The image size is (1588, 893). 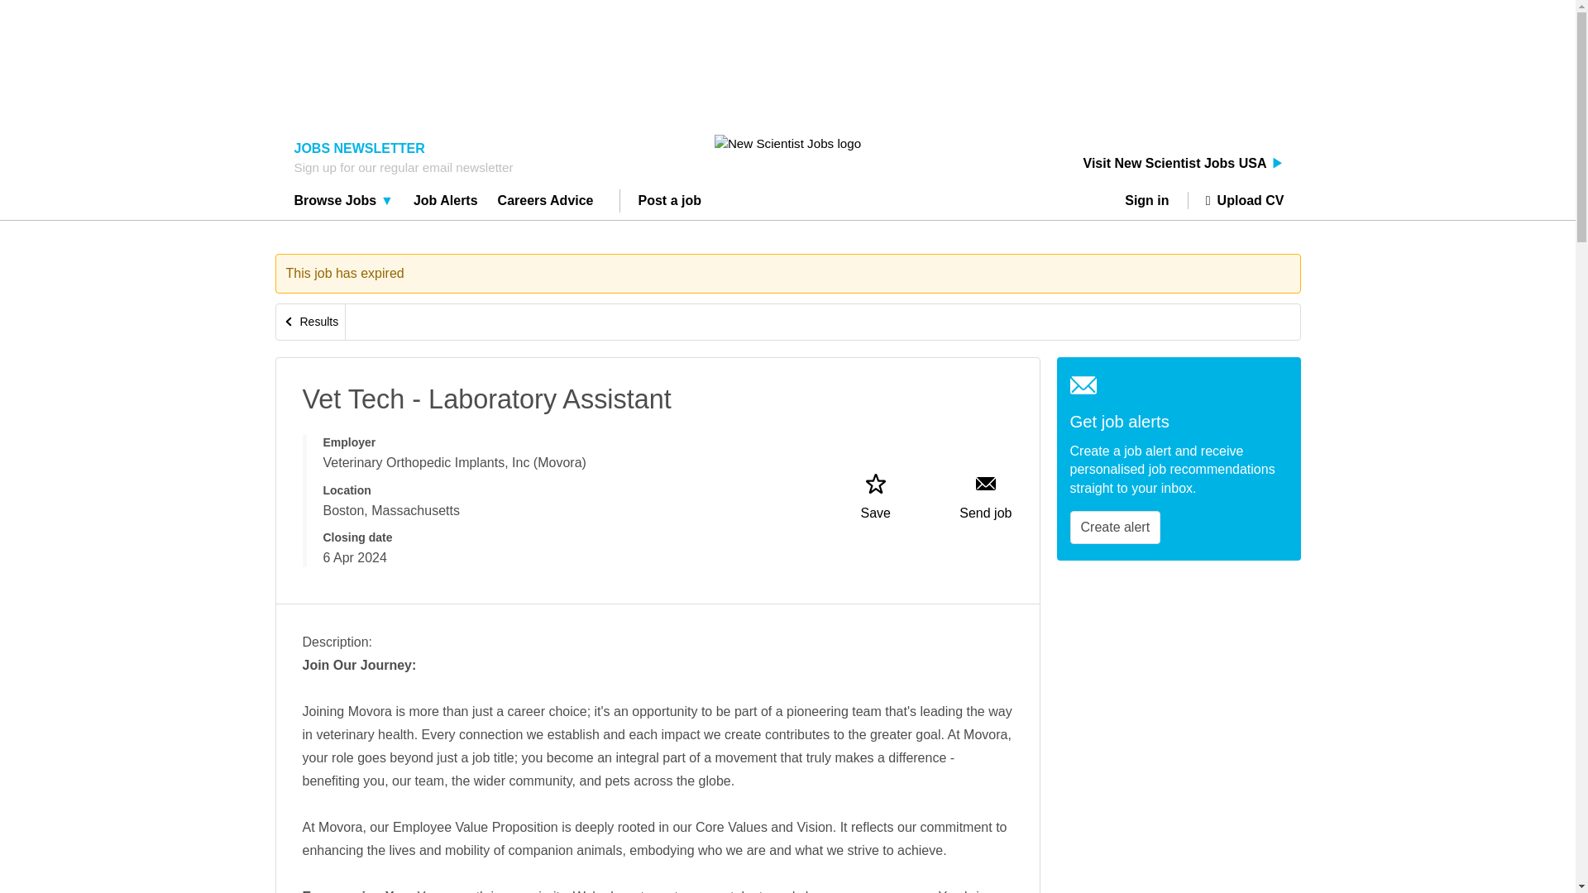 I want to click on New Scientist Jobs, so click(x=787, y=143).